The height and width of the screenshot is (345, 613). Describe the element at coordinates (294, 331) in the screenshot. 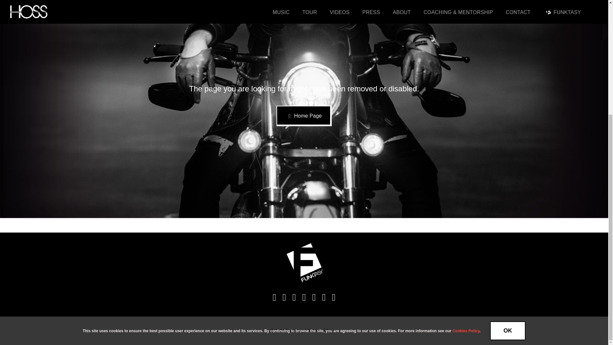

I see `Funktasy` at that location.